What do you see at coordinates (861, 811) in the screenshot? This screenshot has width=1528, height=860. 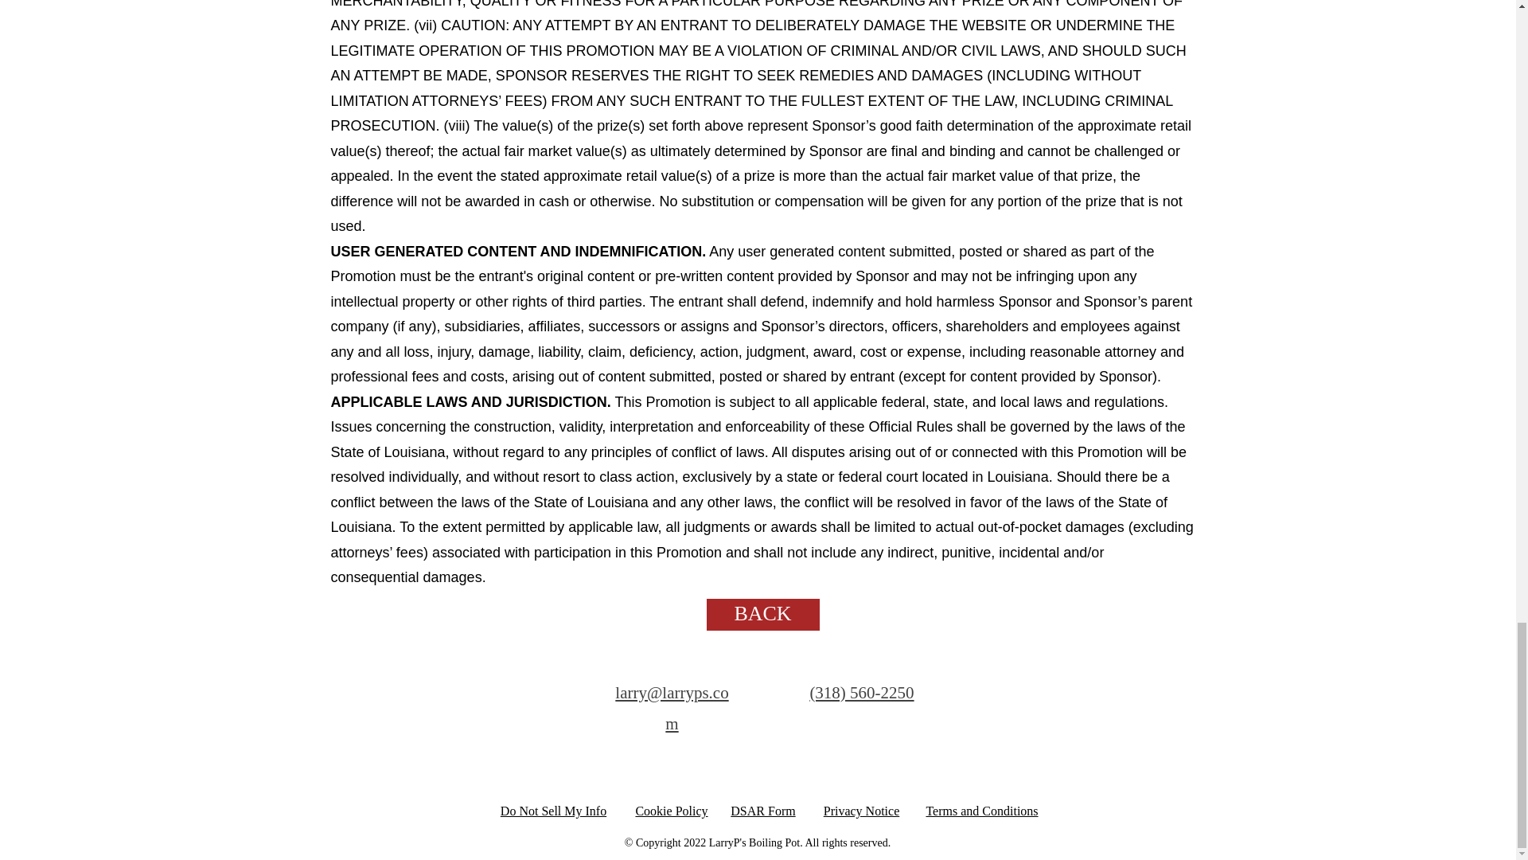 I see `Privacy Notice` at bounding box center [861, 811].